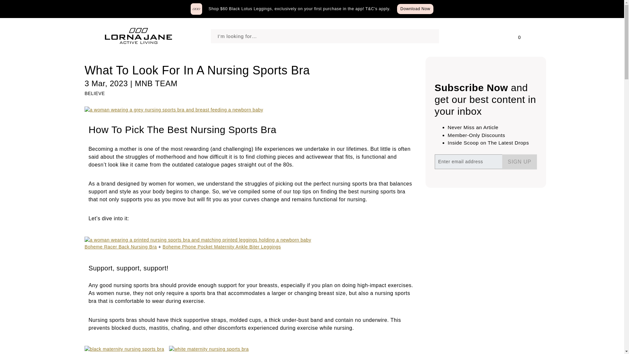 The width and height of the screenshot is (629, 354). What do you see at coordinates (209, 349) in the screenshot?
I see `white maternity nursing sports bra` at bounding box center [209, 349].